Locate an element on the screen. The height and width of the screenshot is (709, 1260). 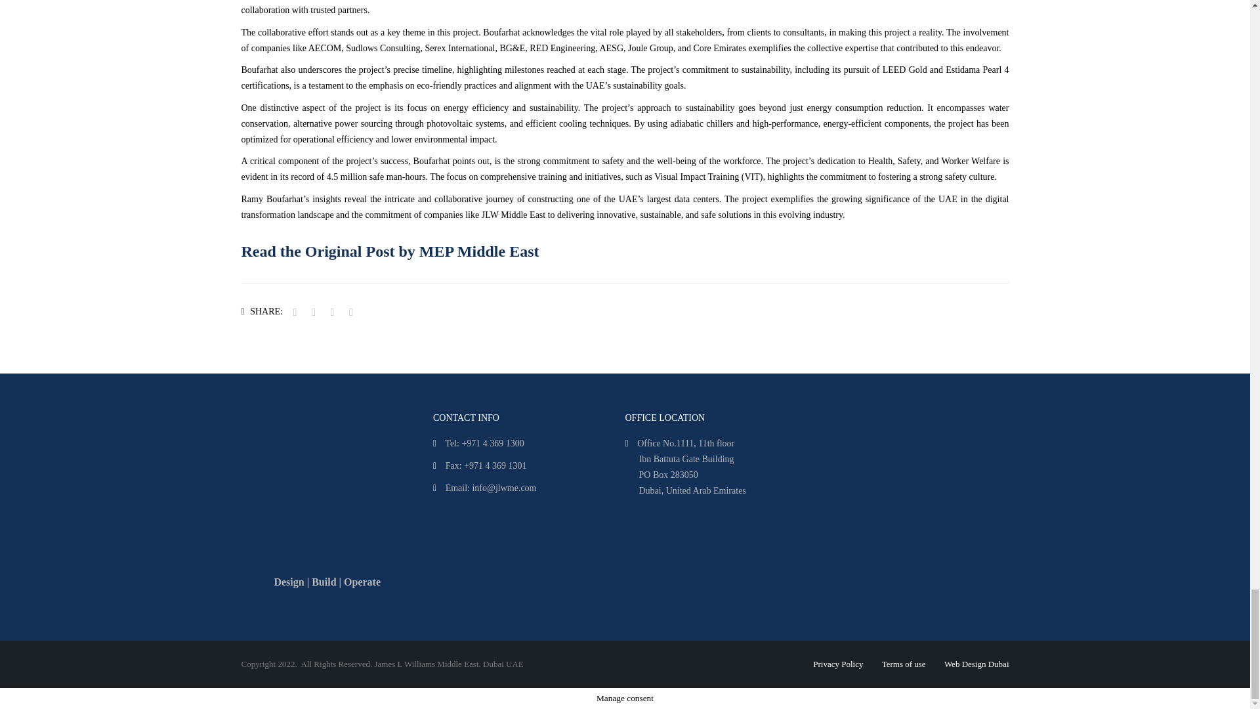
Web Design Dubai is located at coordinates (976, 664).